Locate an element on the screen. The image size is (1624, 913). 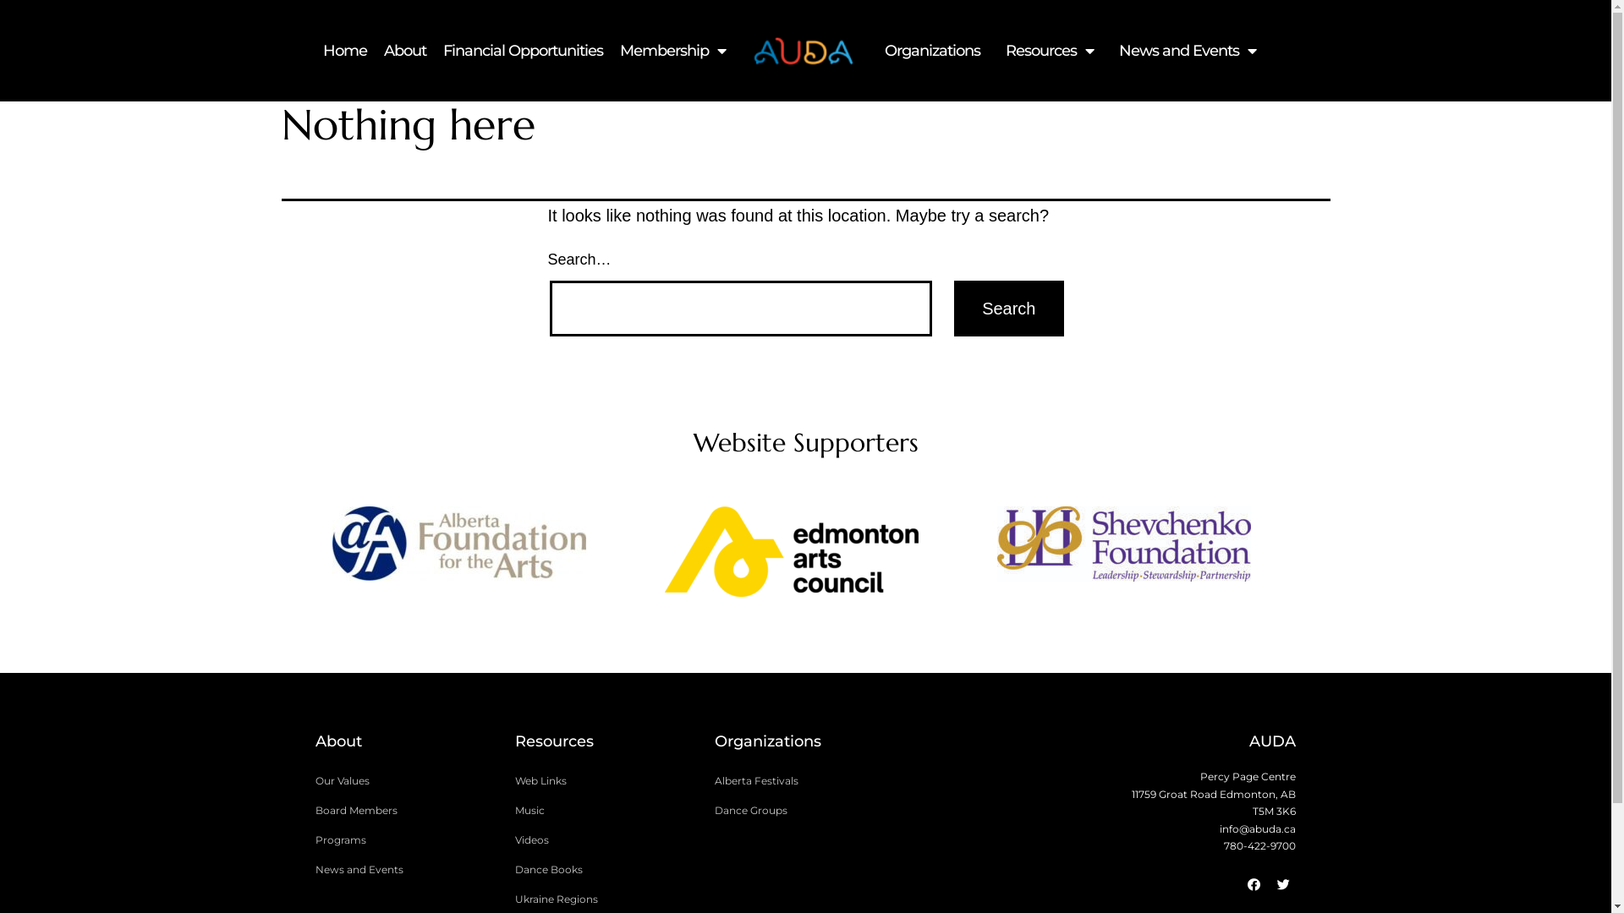
Dance Groups is located at coordinates (805, 811).